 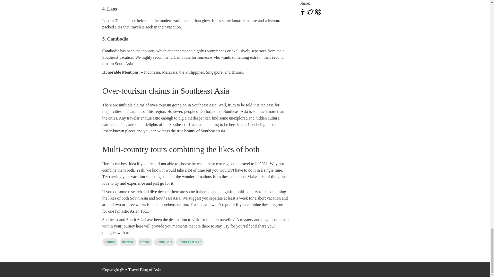 I want to click on South Asia Tag, so click(x=164, y=242).